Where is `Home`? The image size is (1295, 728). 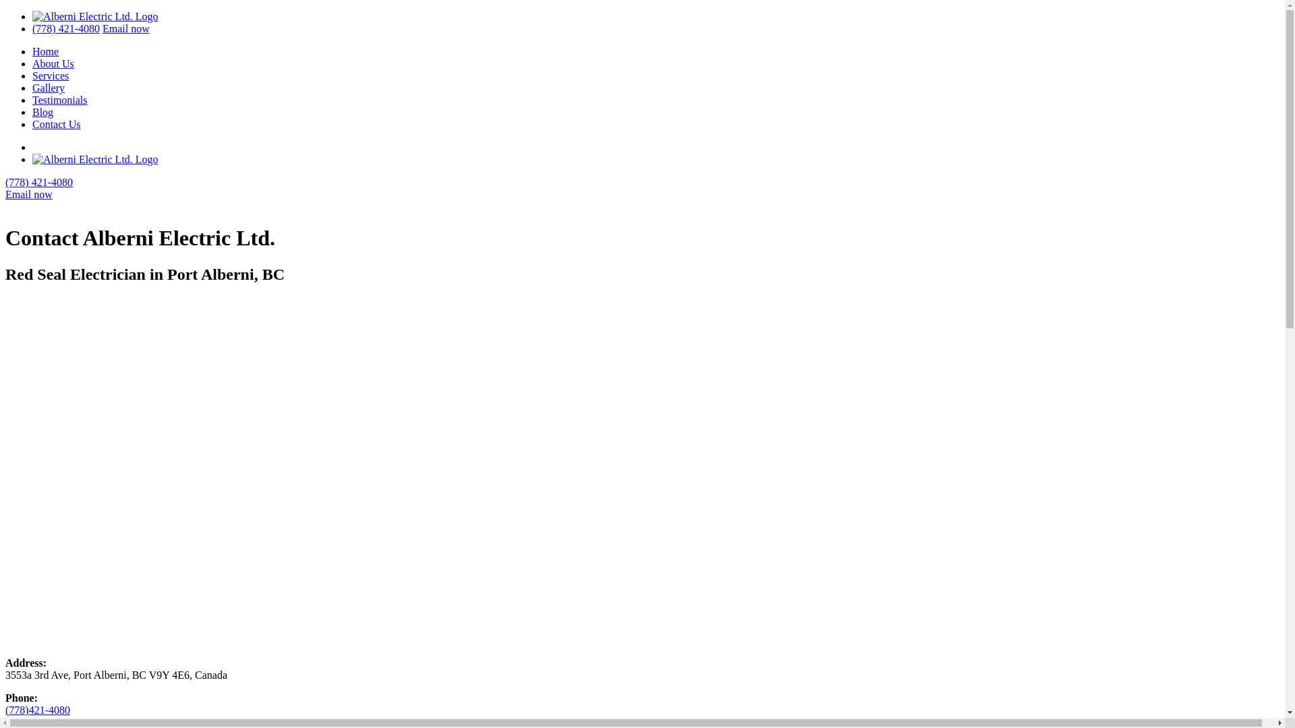
Home is located at coordinates (46, 51).